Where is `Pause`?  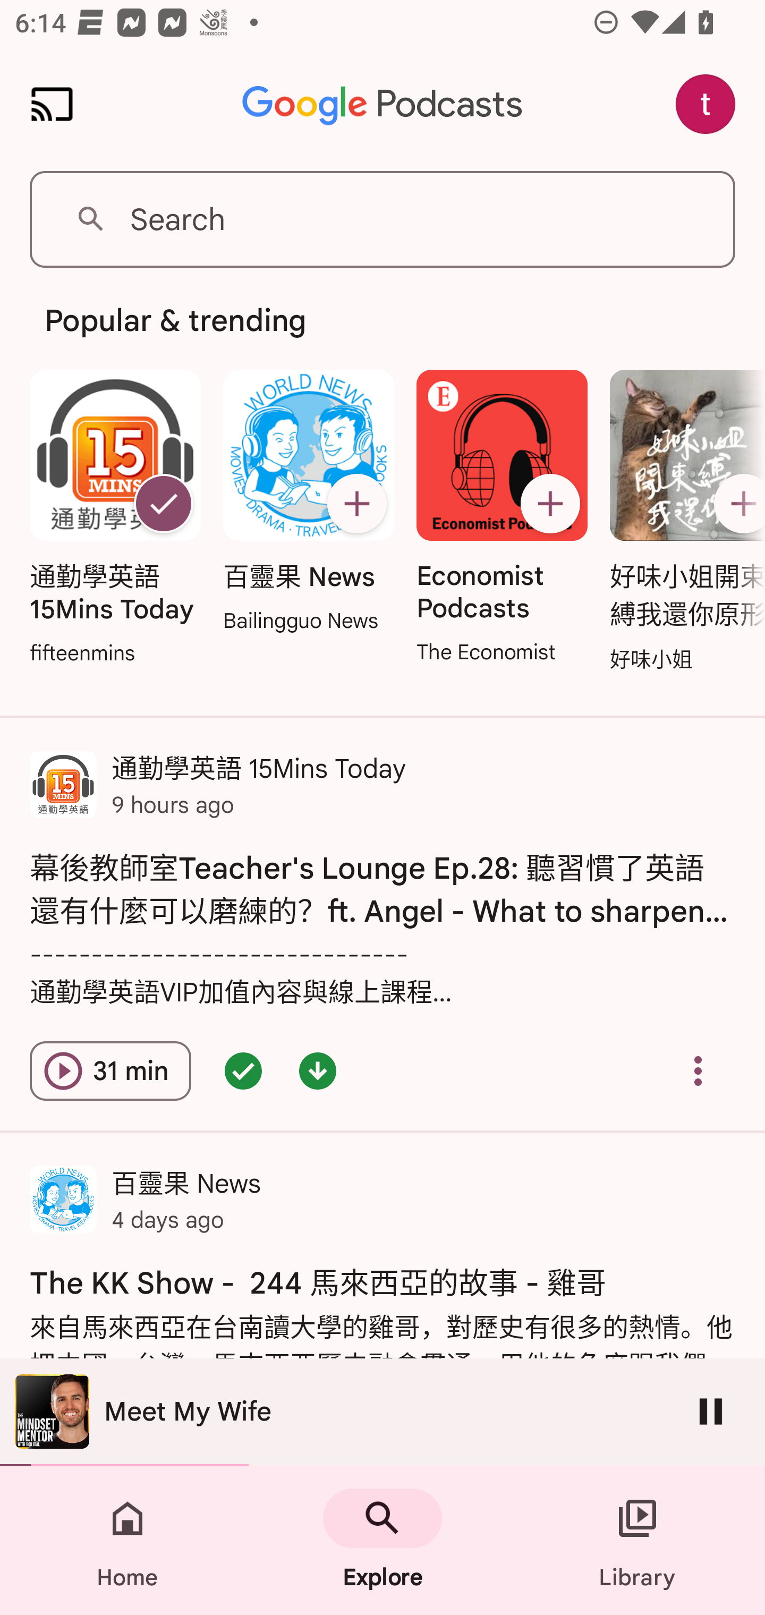
Pause is located at coordinates (711, 1411).